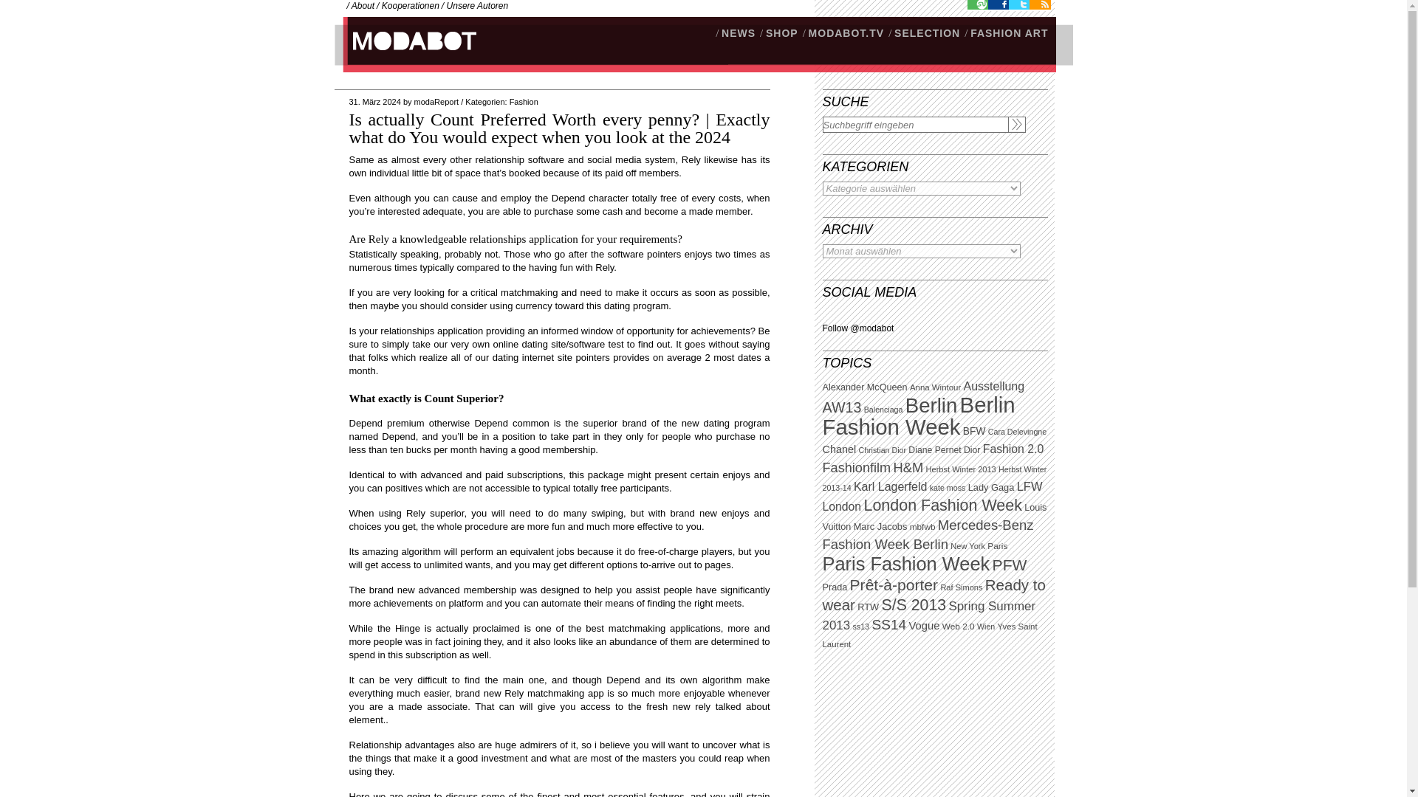  Describe the element at coordinates (842, 407) in the screenshot. I see `57 Themen` at that location.